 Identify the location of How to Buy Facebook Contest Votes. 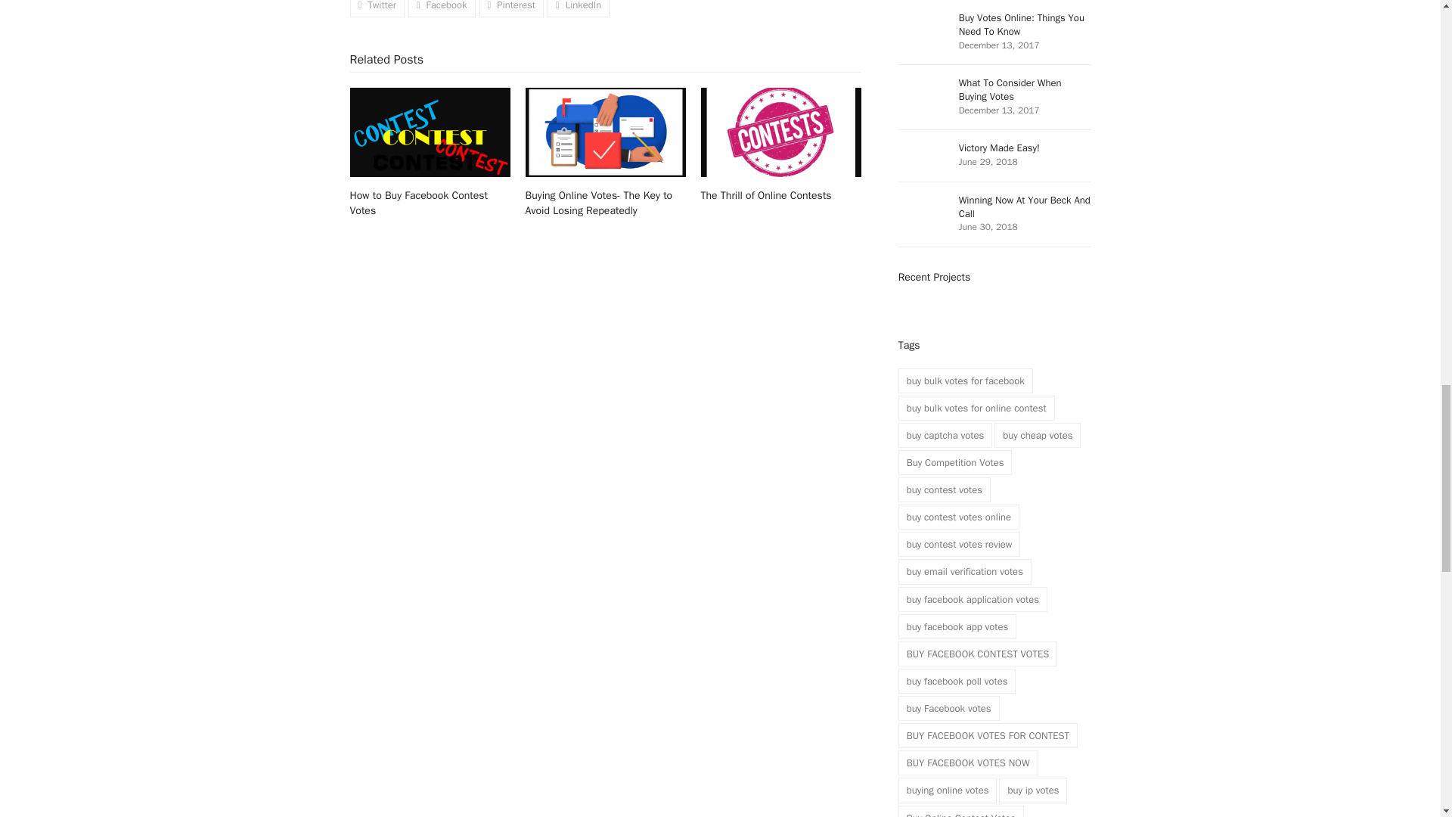
(430, 132).